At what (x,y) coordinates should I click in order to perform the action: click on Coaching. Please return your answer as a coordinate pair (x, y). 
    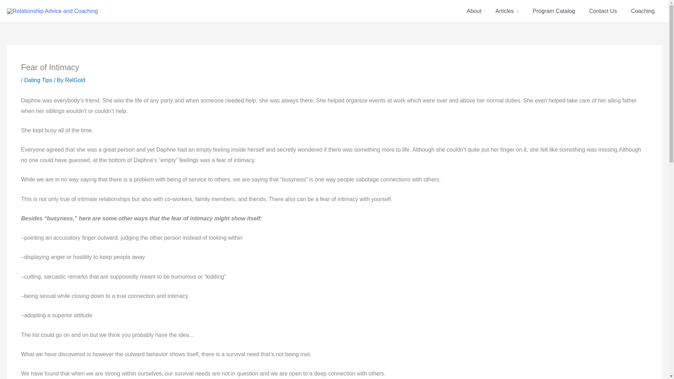
    Looking at the image, I should click on (643, 11).